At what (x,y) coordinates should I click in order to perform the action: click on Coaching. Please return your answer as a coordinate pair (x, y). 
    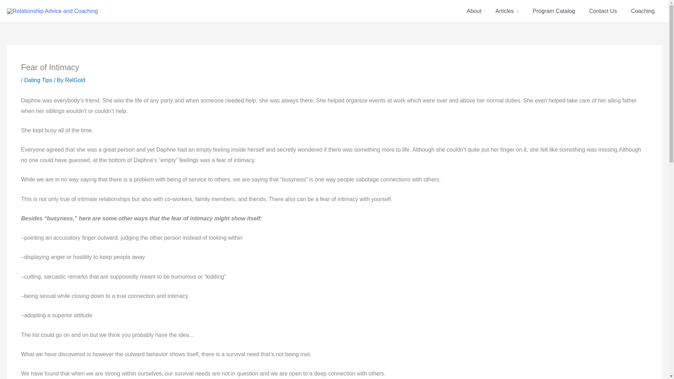
    Looking at the image, I should click on (643, 11).